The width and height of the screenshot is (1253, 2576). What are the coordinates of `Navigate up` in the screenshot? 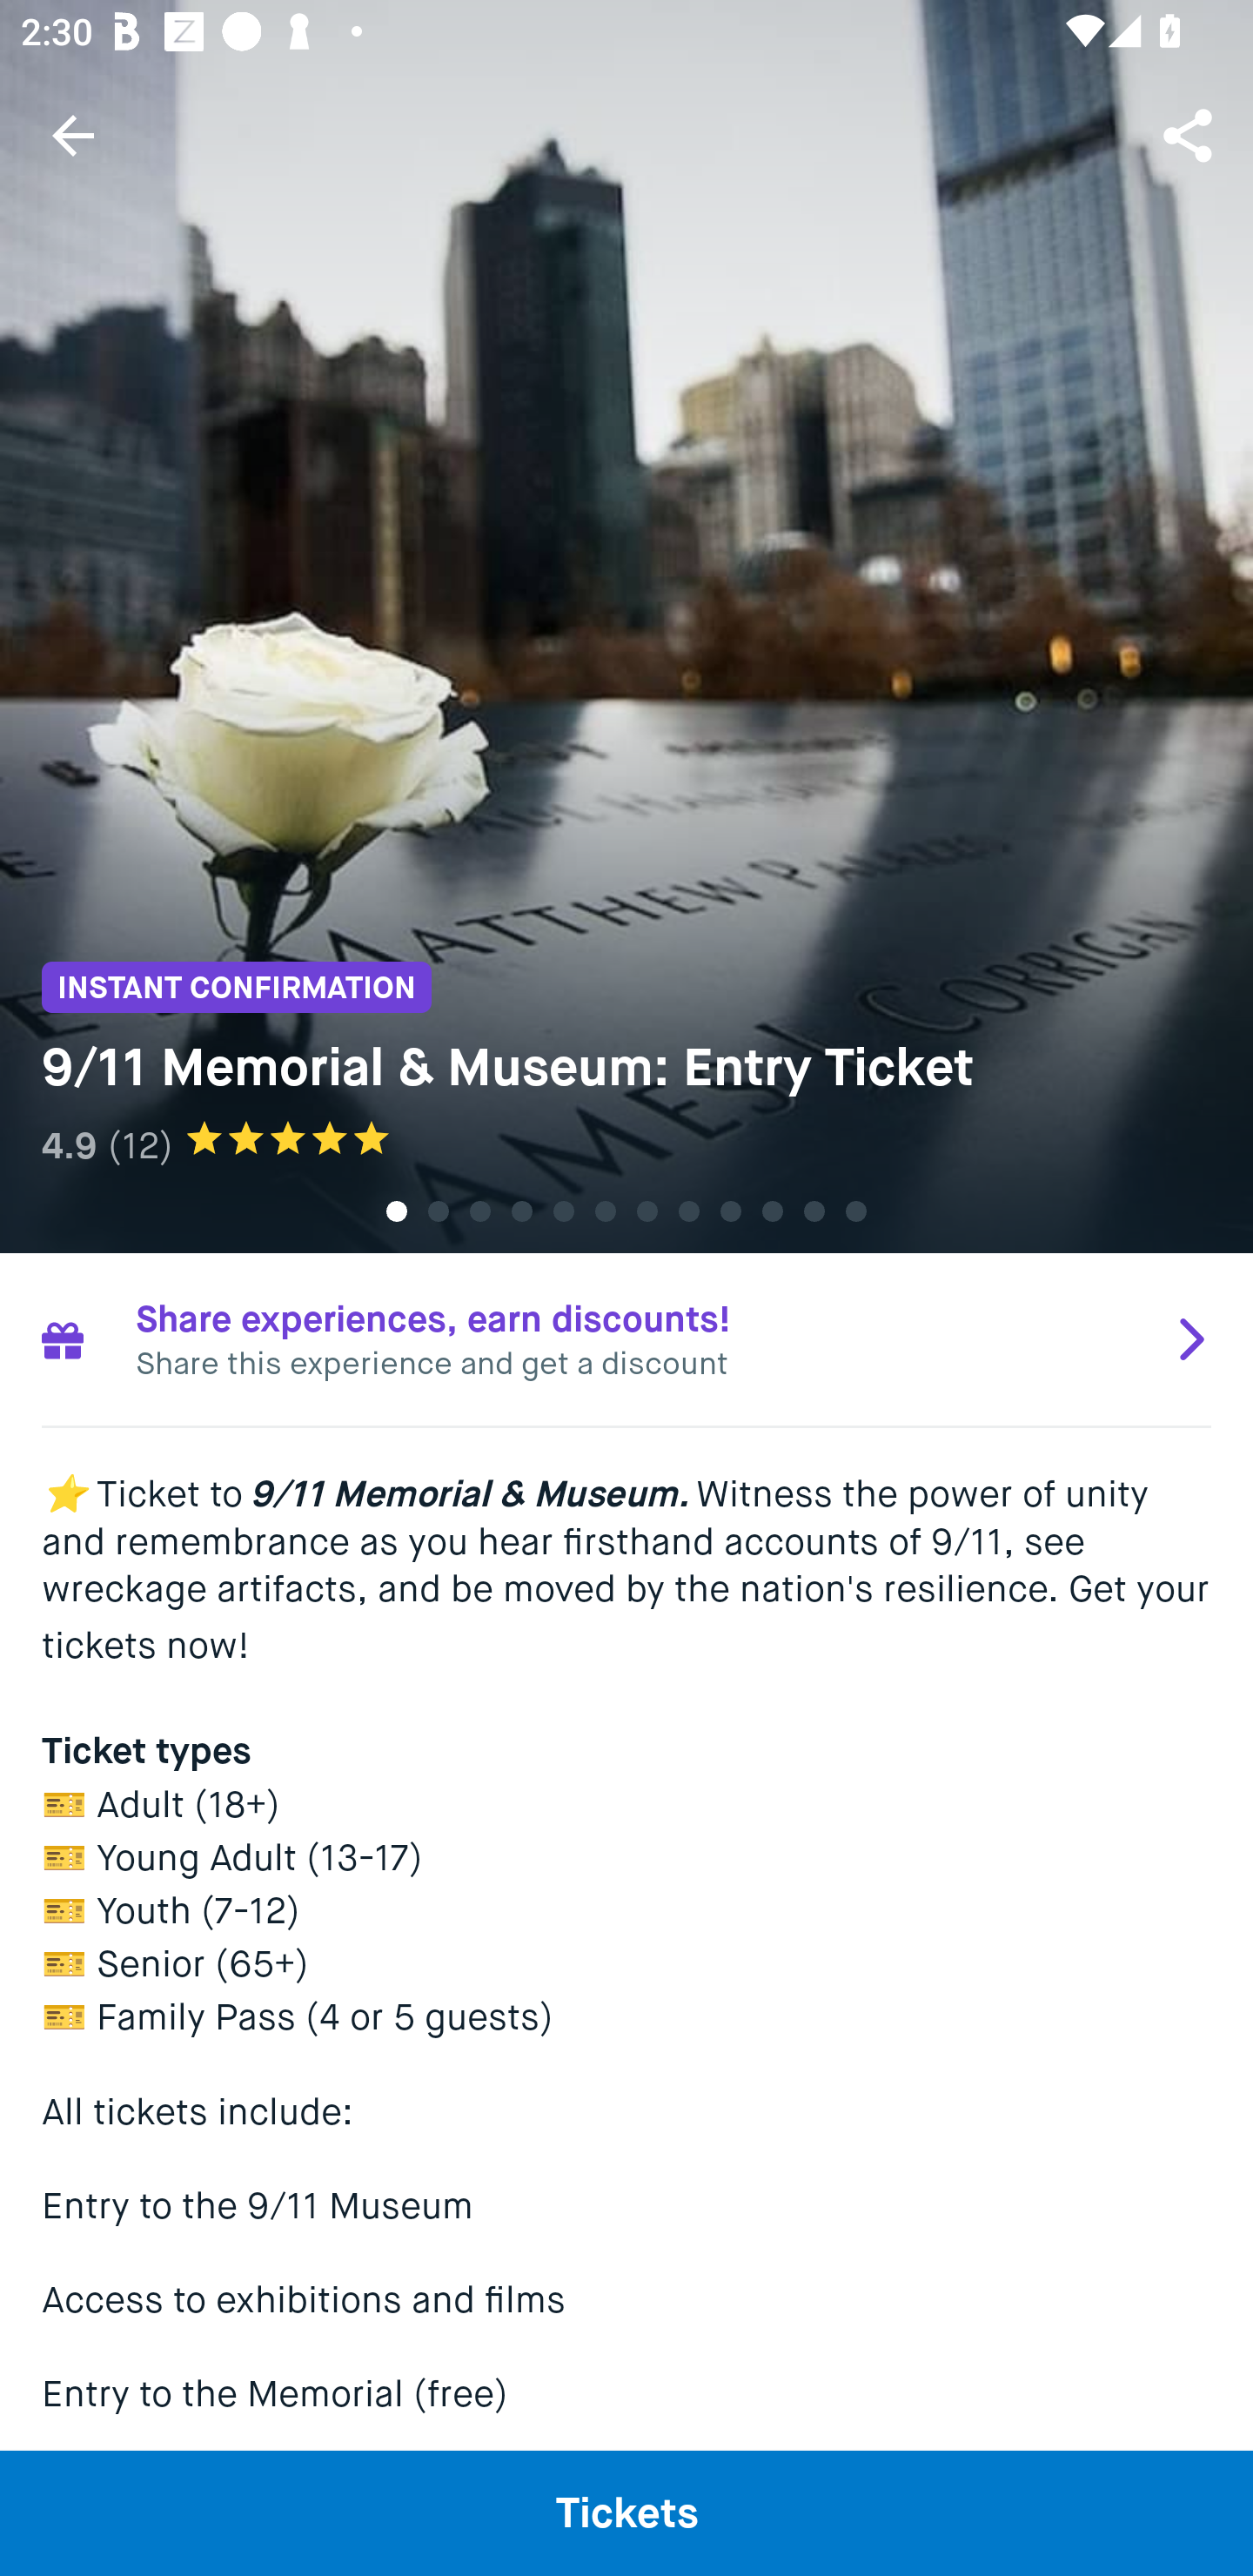 It's located at (73, 135).